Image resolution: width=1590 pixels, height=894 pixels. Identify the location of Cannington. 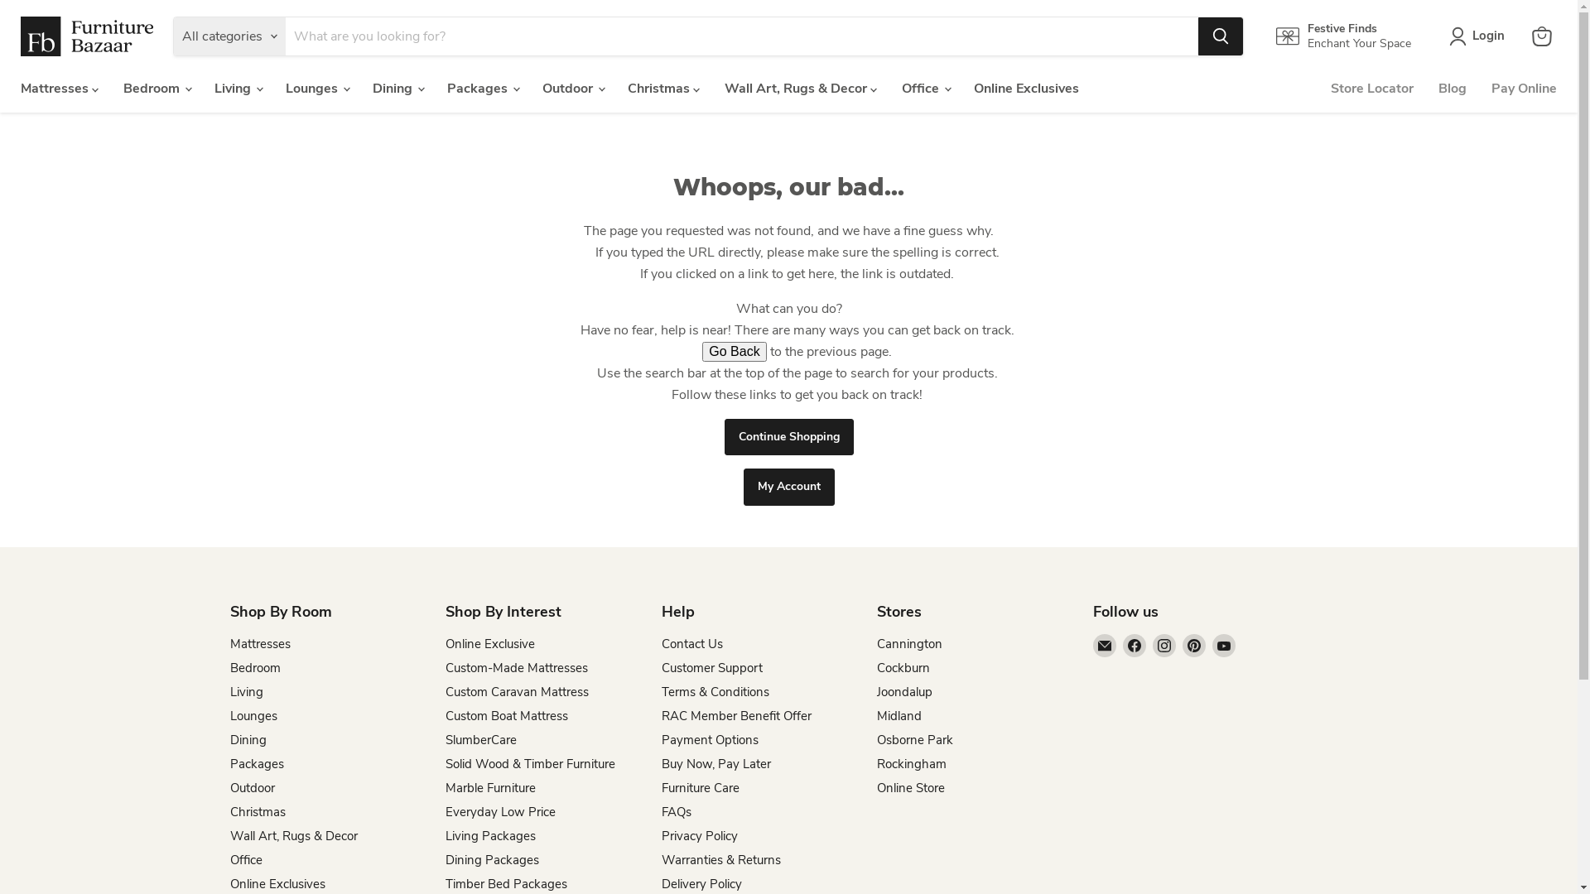
(909, 644).